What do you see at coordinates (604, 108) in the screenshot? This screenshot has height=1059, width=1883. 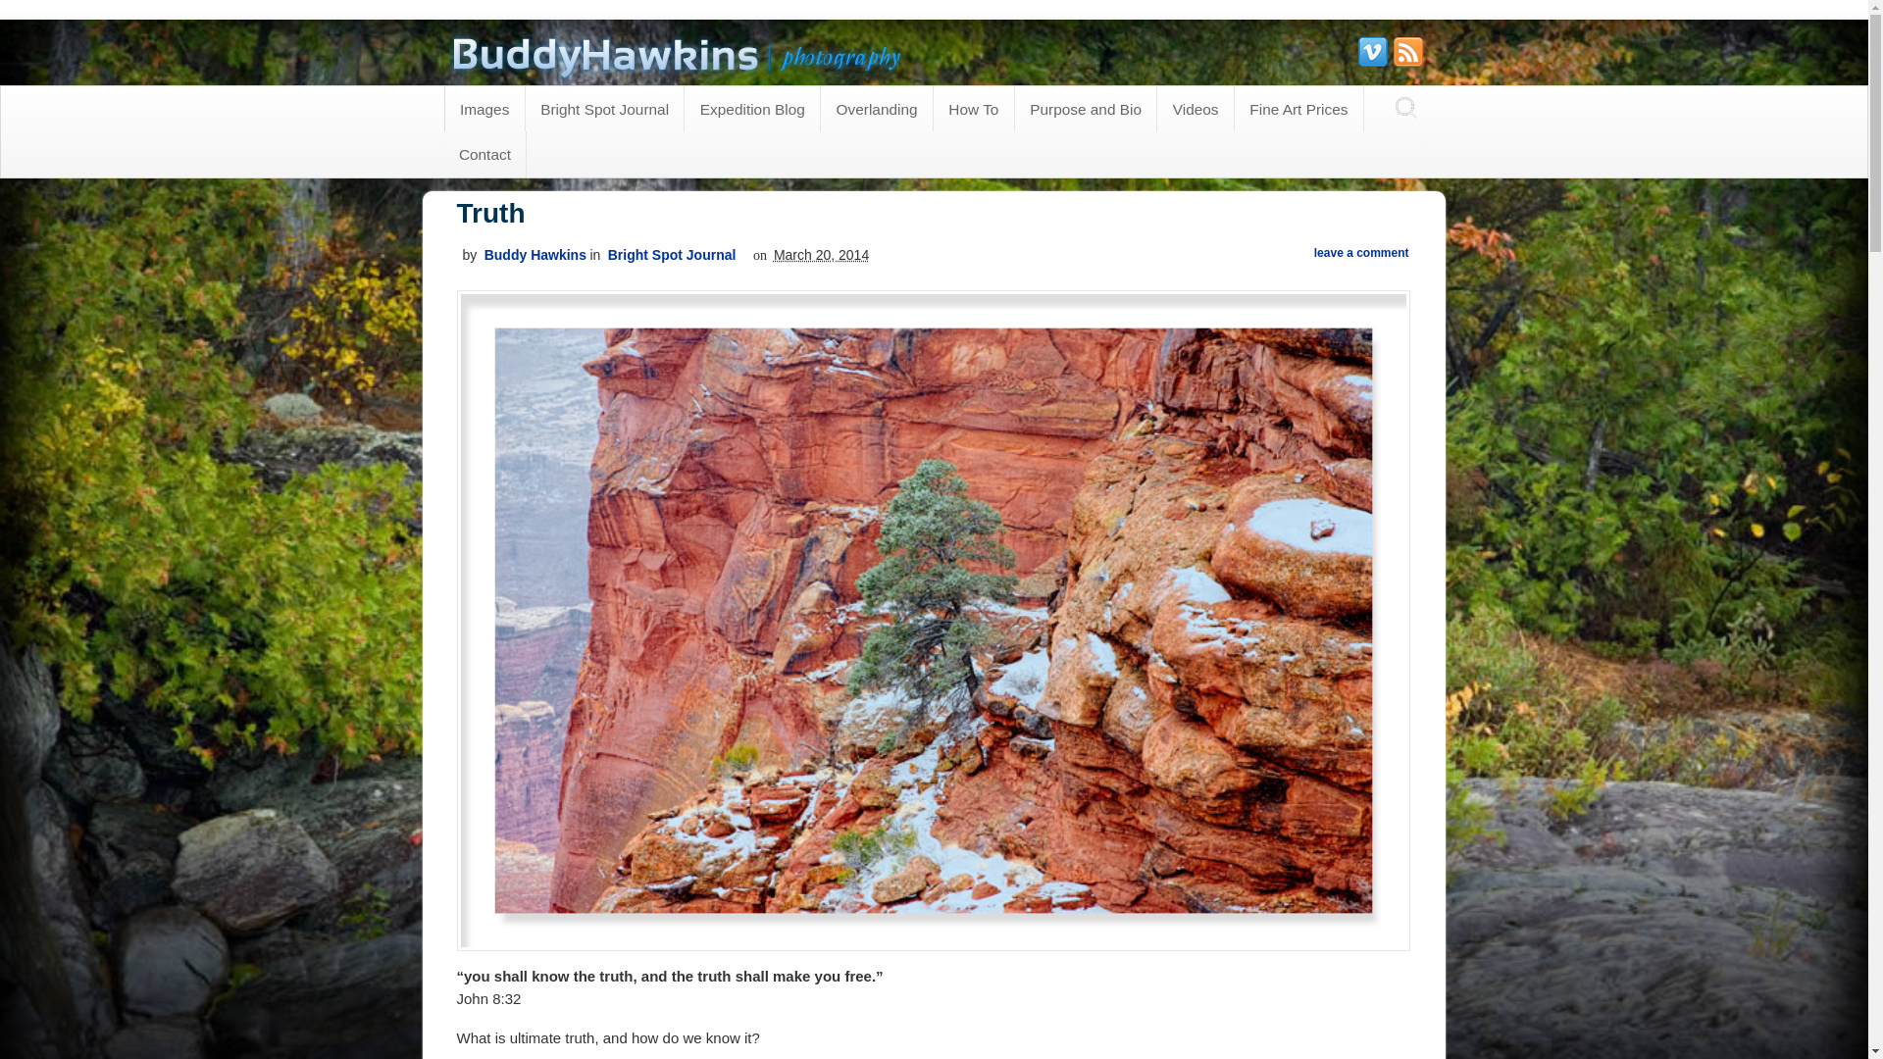 I see `Bright Spot Journal` at bounding box center [604, 108].